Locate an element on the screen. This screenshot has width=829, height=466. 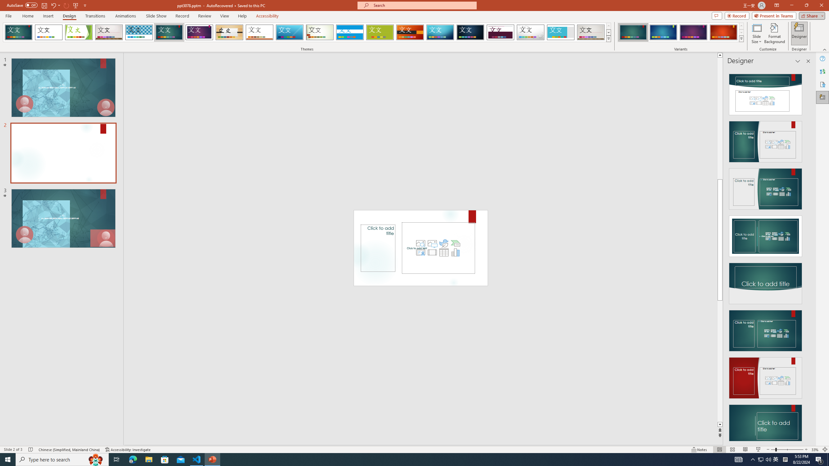
Insert Cameo is located at coordinates (420, 252).